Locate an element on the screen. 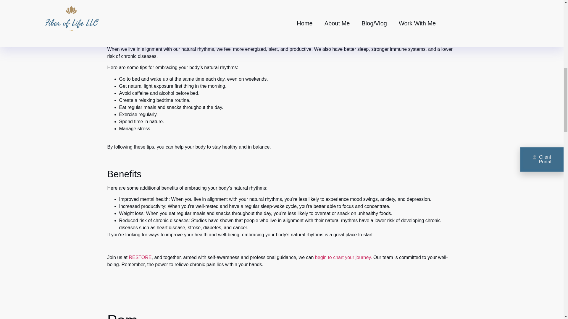 The width and height of the screenshot is (568, 319). RESTORE is located at coordinates (140, 257).